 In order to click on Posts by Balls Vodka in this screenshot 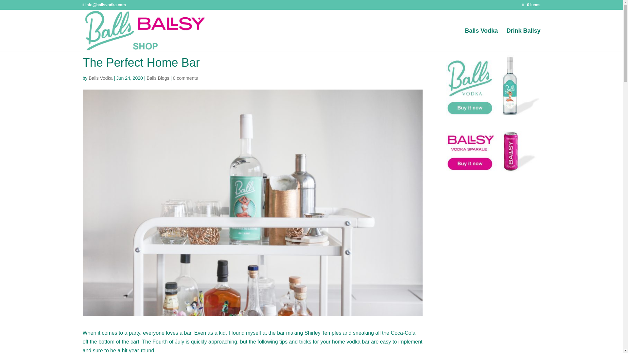, I will do `click(100, 78)`.